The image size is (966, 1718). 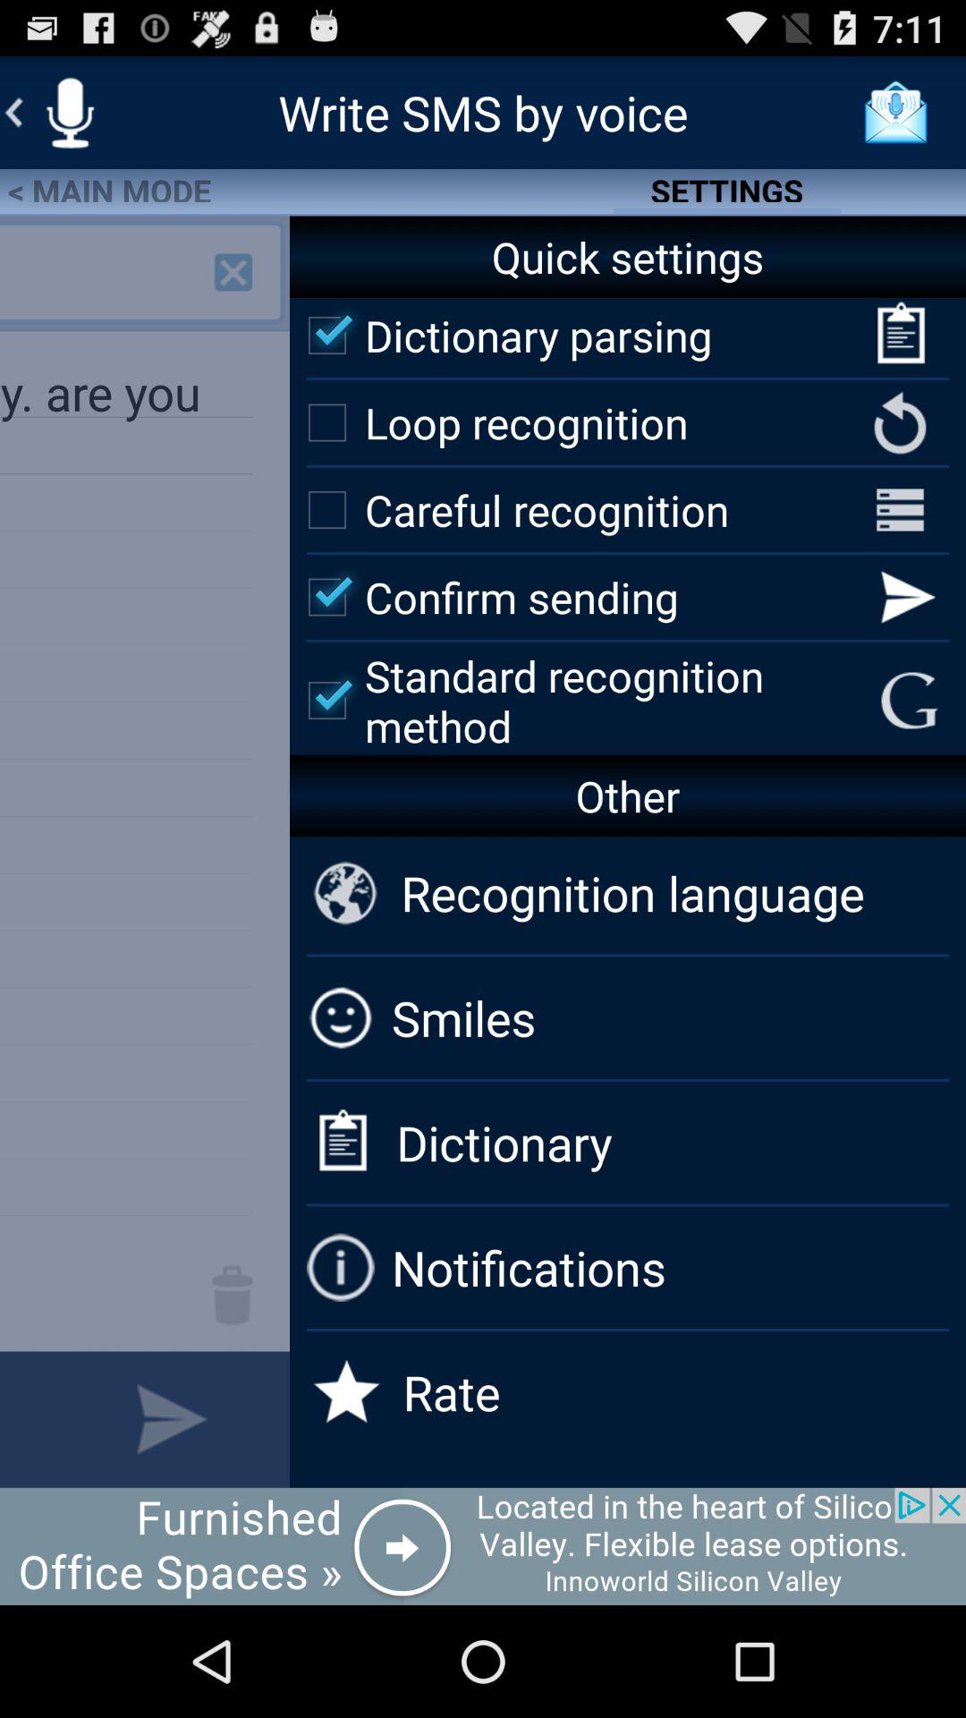 What do you see at coordinates (233, 1295) in the screenshot?
I see `trash sms` at bounding box center [233, 1295].